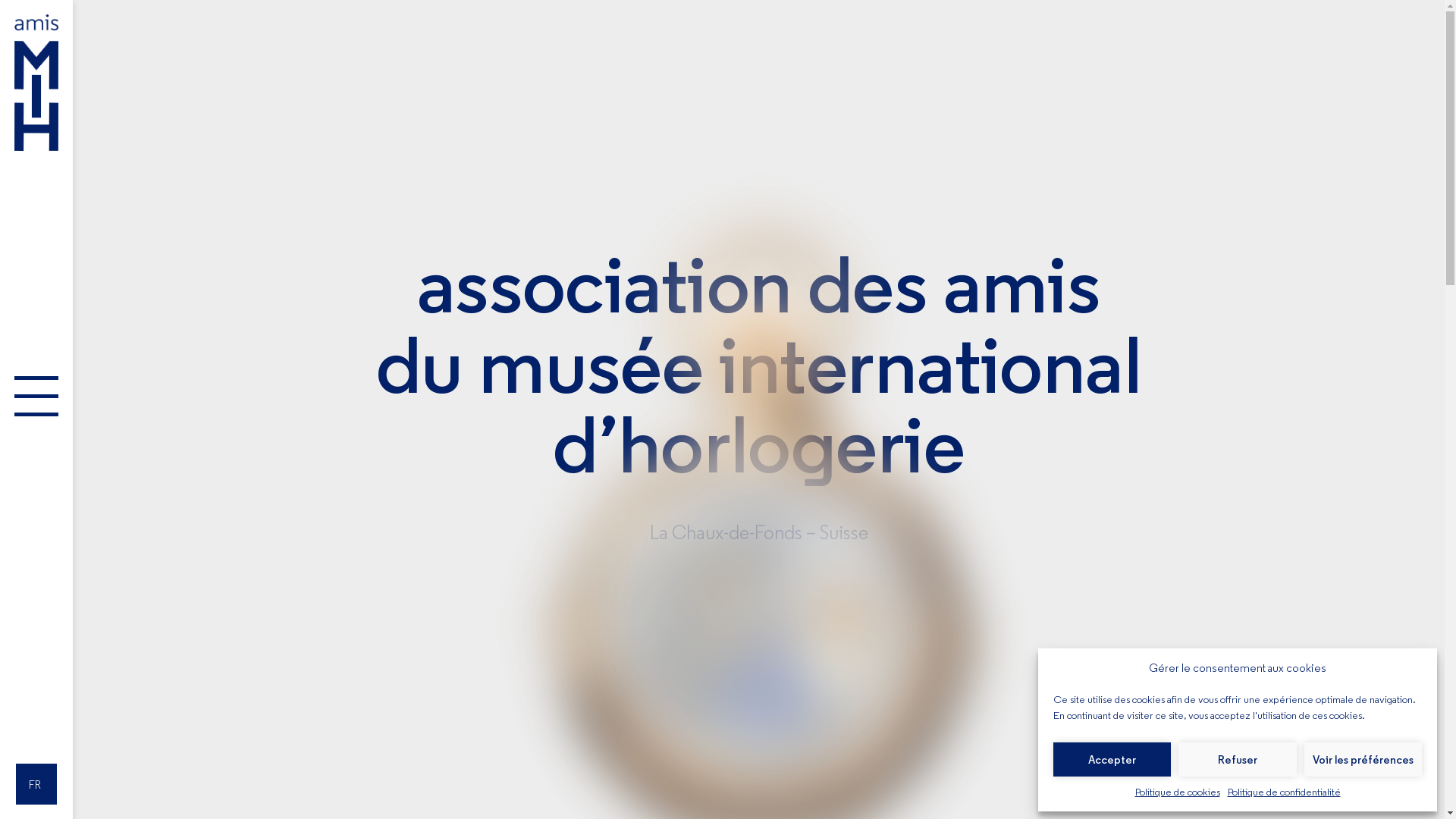 This screenshot has height=819, width=1456. I want to click on Refuser, so click(1238, 760).